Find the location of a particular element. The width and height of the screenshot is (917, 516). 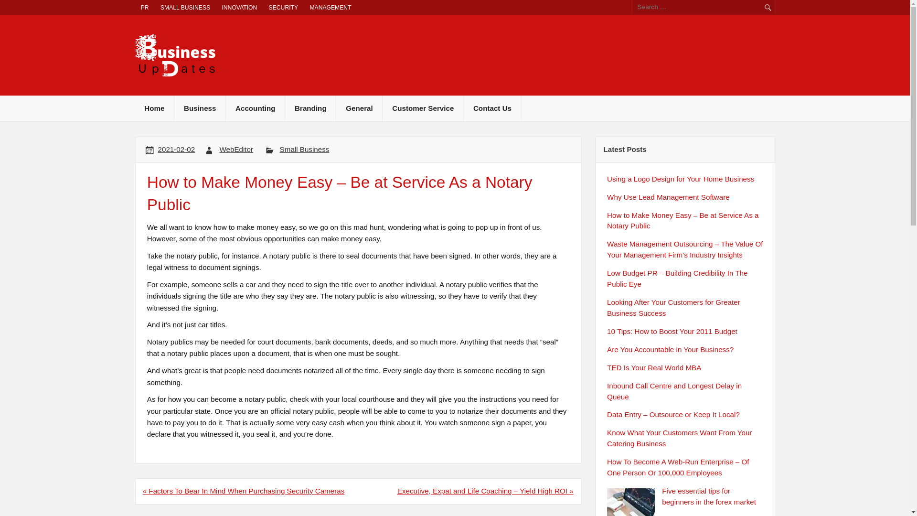

Why Use Lead Management Software is located at coordinates (669, 197).